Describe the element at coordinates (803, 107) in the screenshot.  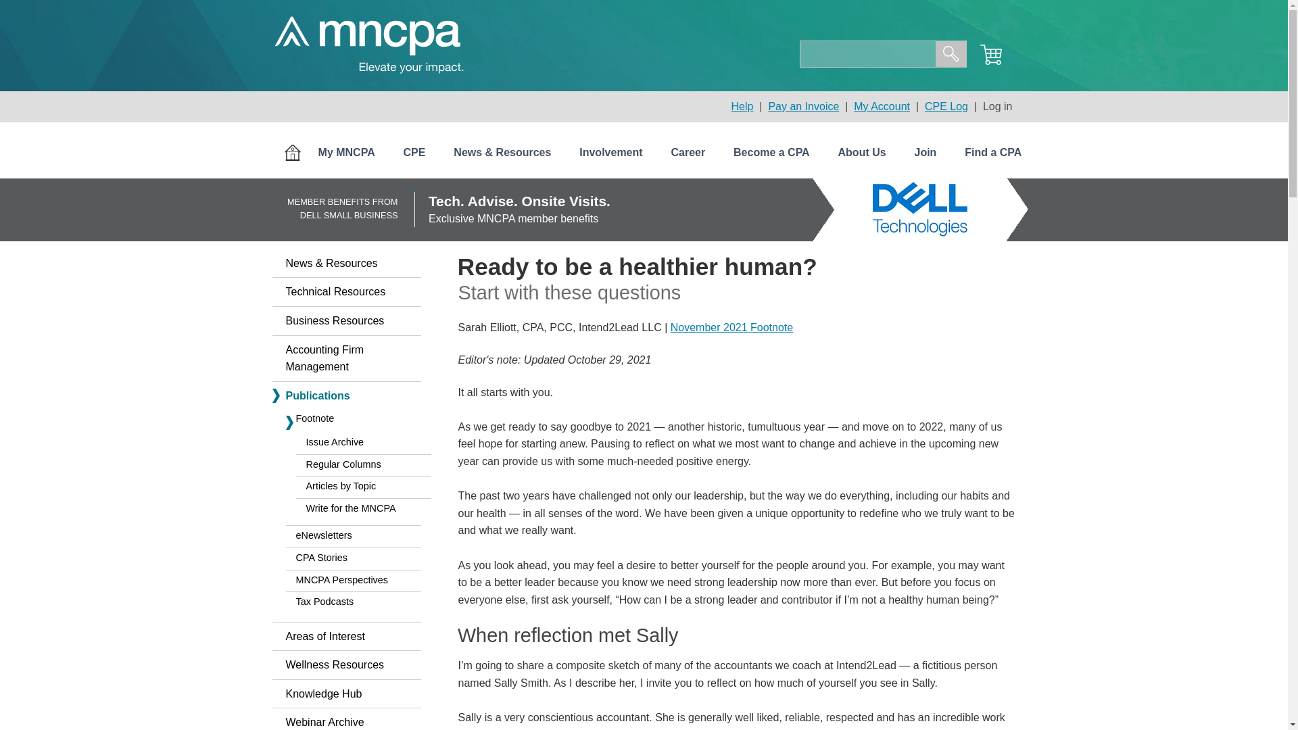
I see `Pay an Invoice` at that location.